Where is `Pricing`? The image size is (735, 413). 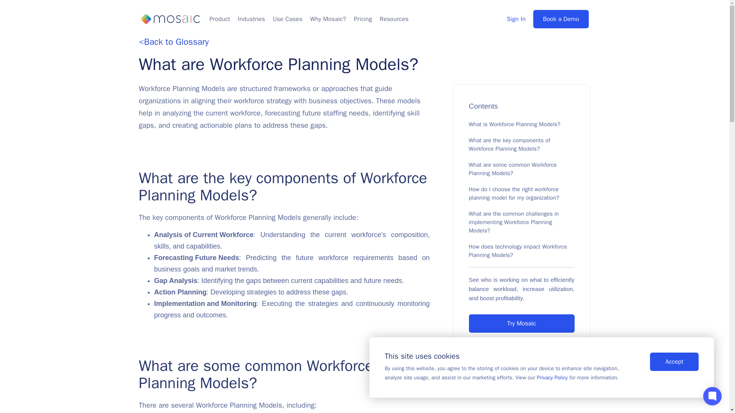 Pricing is located at coordinates (363, 19).